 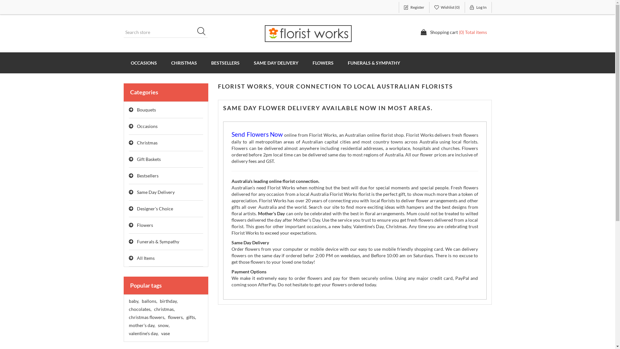 What do you see at coordinates (166, 209) in the screenshot?
I see `Designer's Choice` at bounding box center [166, 209].